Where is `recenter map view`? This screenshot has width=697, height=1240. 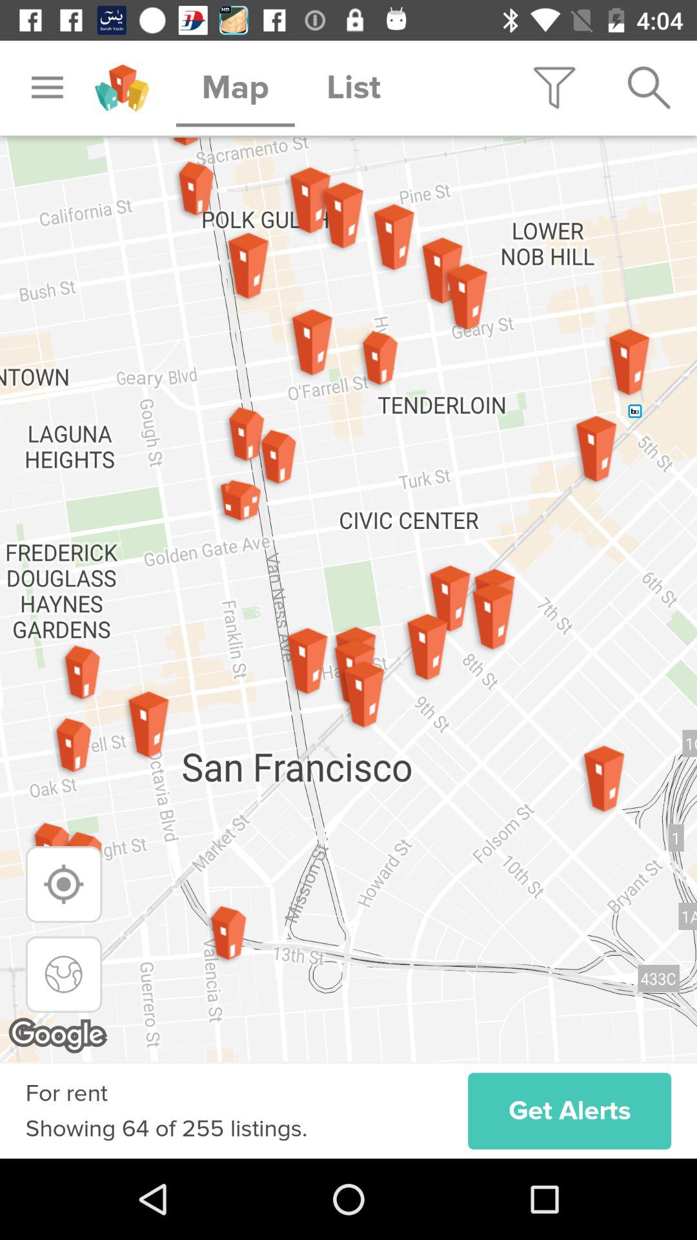 recenter map view is located at coordinates (63, 974).